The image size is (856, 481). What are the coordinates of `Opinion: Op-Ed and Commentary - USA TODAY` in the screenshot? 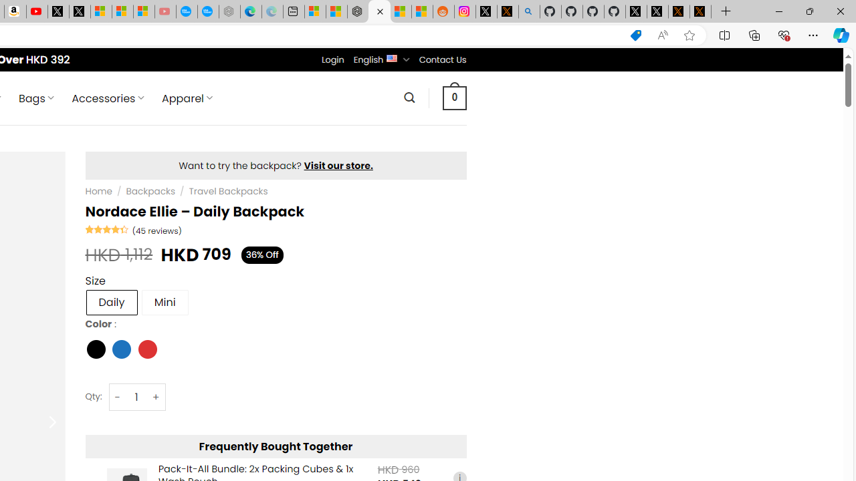 It's located at (187, 12).